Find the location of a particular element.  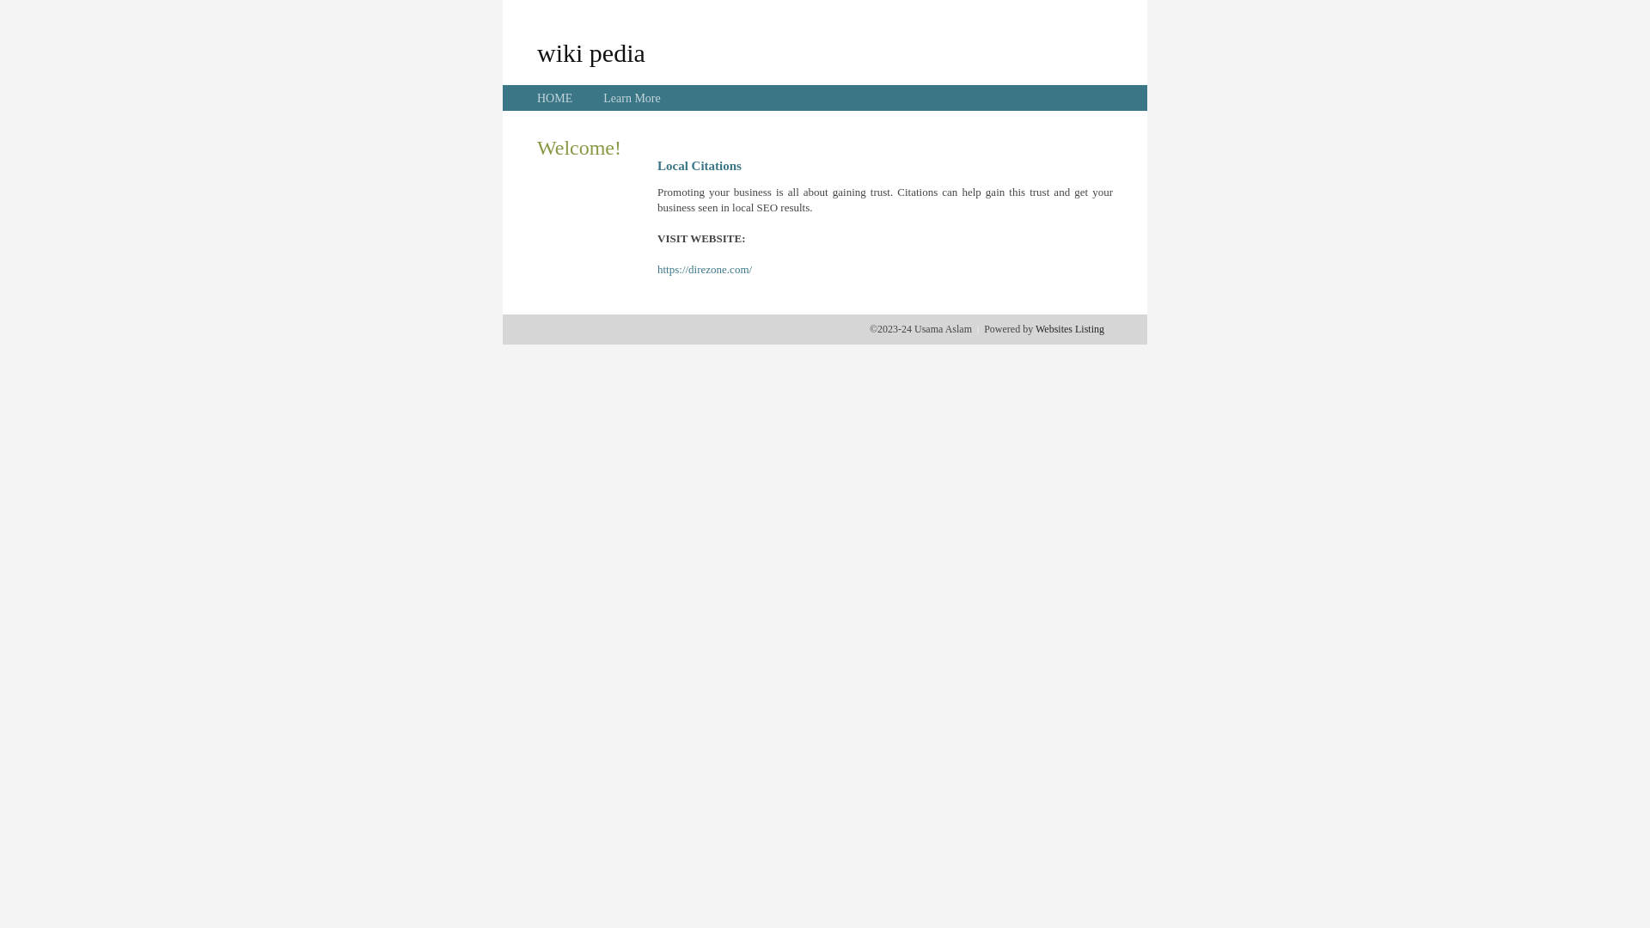

https://direzone.com/ is located at coordinates (705, 270).